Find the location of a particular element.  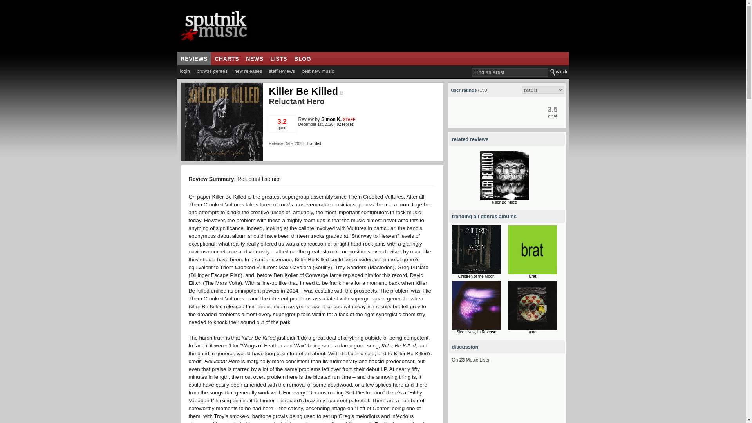

best new music is located at coordinates (318, 71).